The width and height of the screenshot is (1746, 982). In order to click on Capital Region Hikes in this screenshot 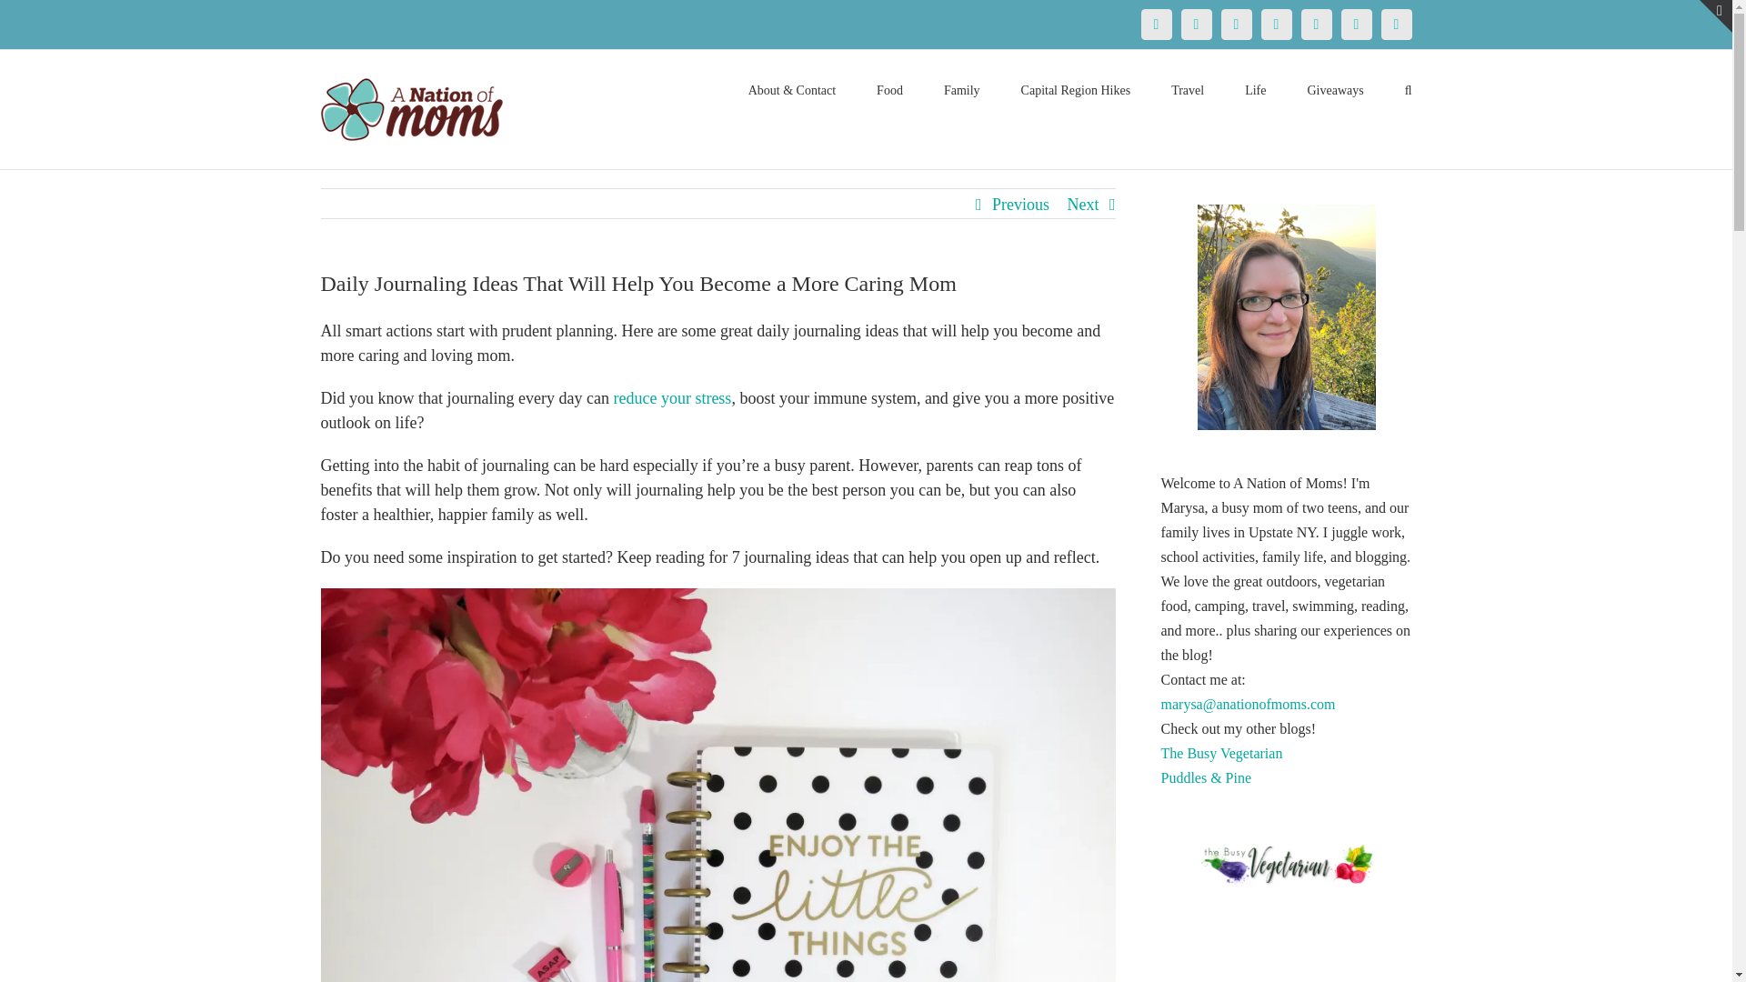, I will do `click(1077, 89)`.